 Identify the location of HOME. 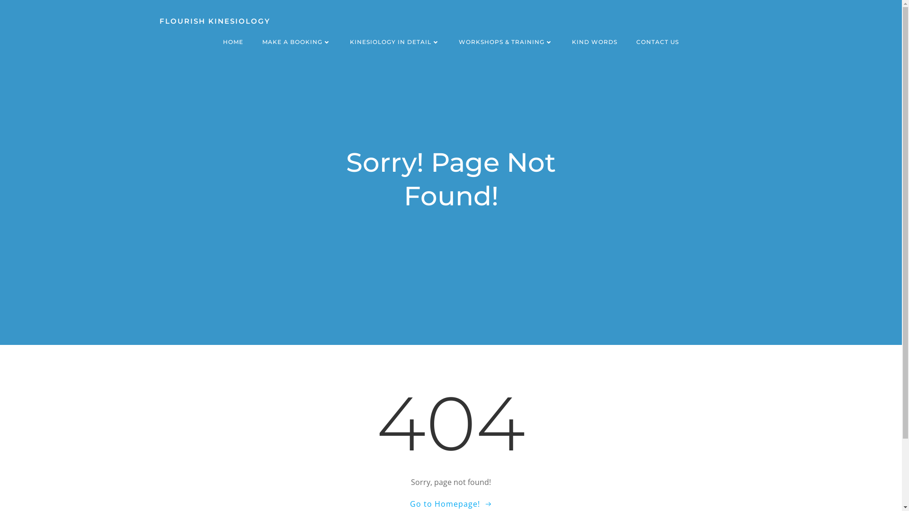
(233, 42).